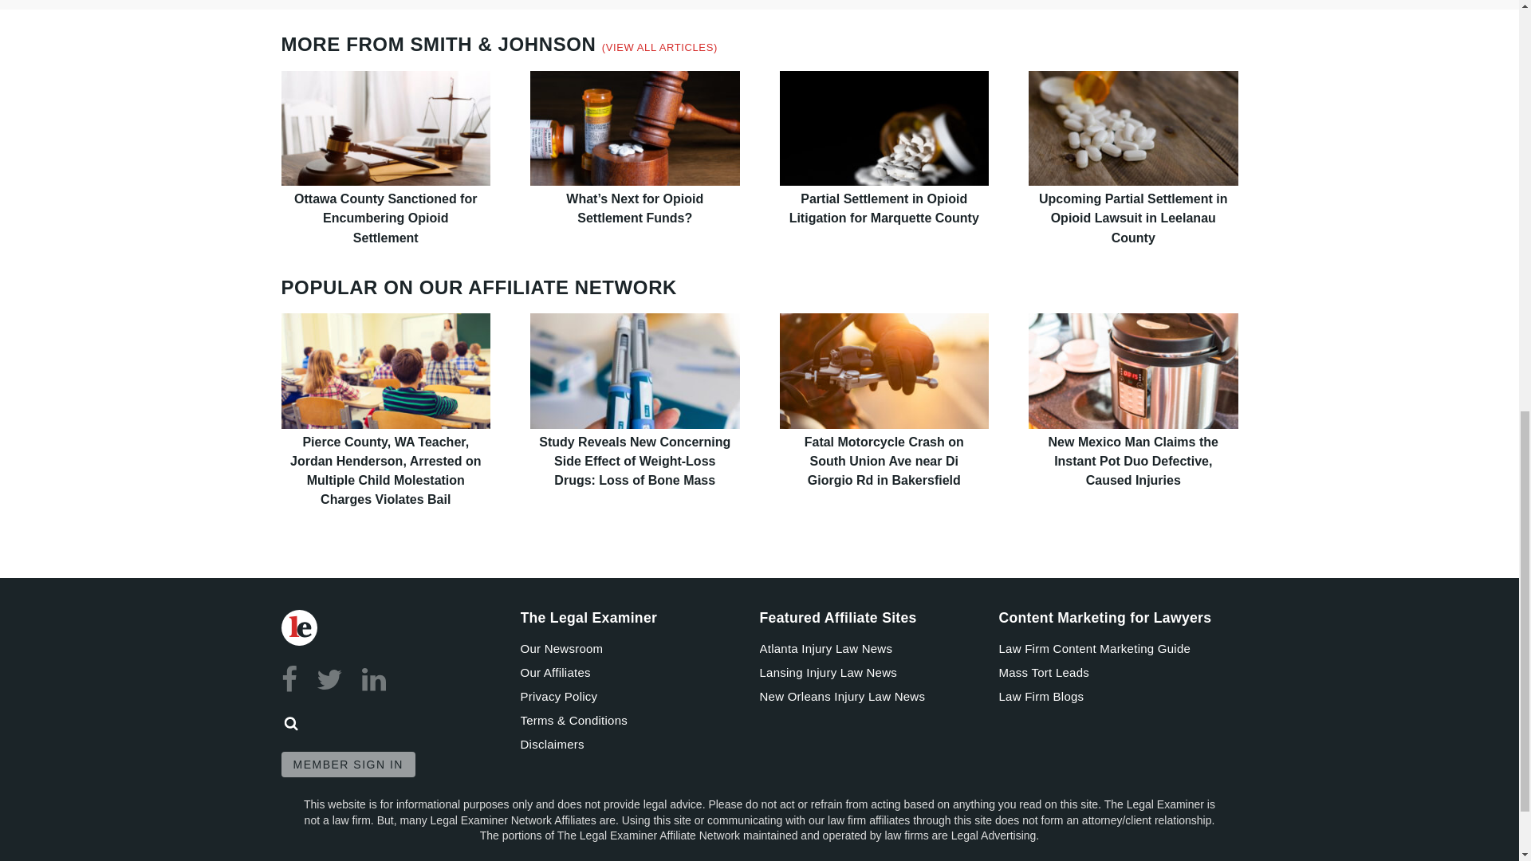 The height and width of the screenshot is (861, 1531). Describe the element at coordinates (884, 128) in the screenshot. I see `Partial Settlement in Opioid Litigation for Marquette County` at that location.